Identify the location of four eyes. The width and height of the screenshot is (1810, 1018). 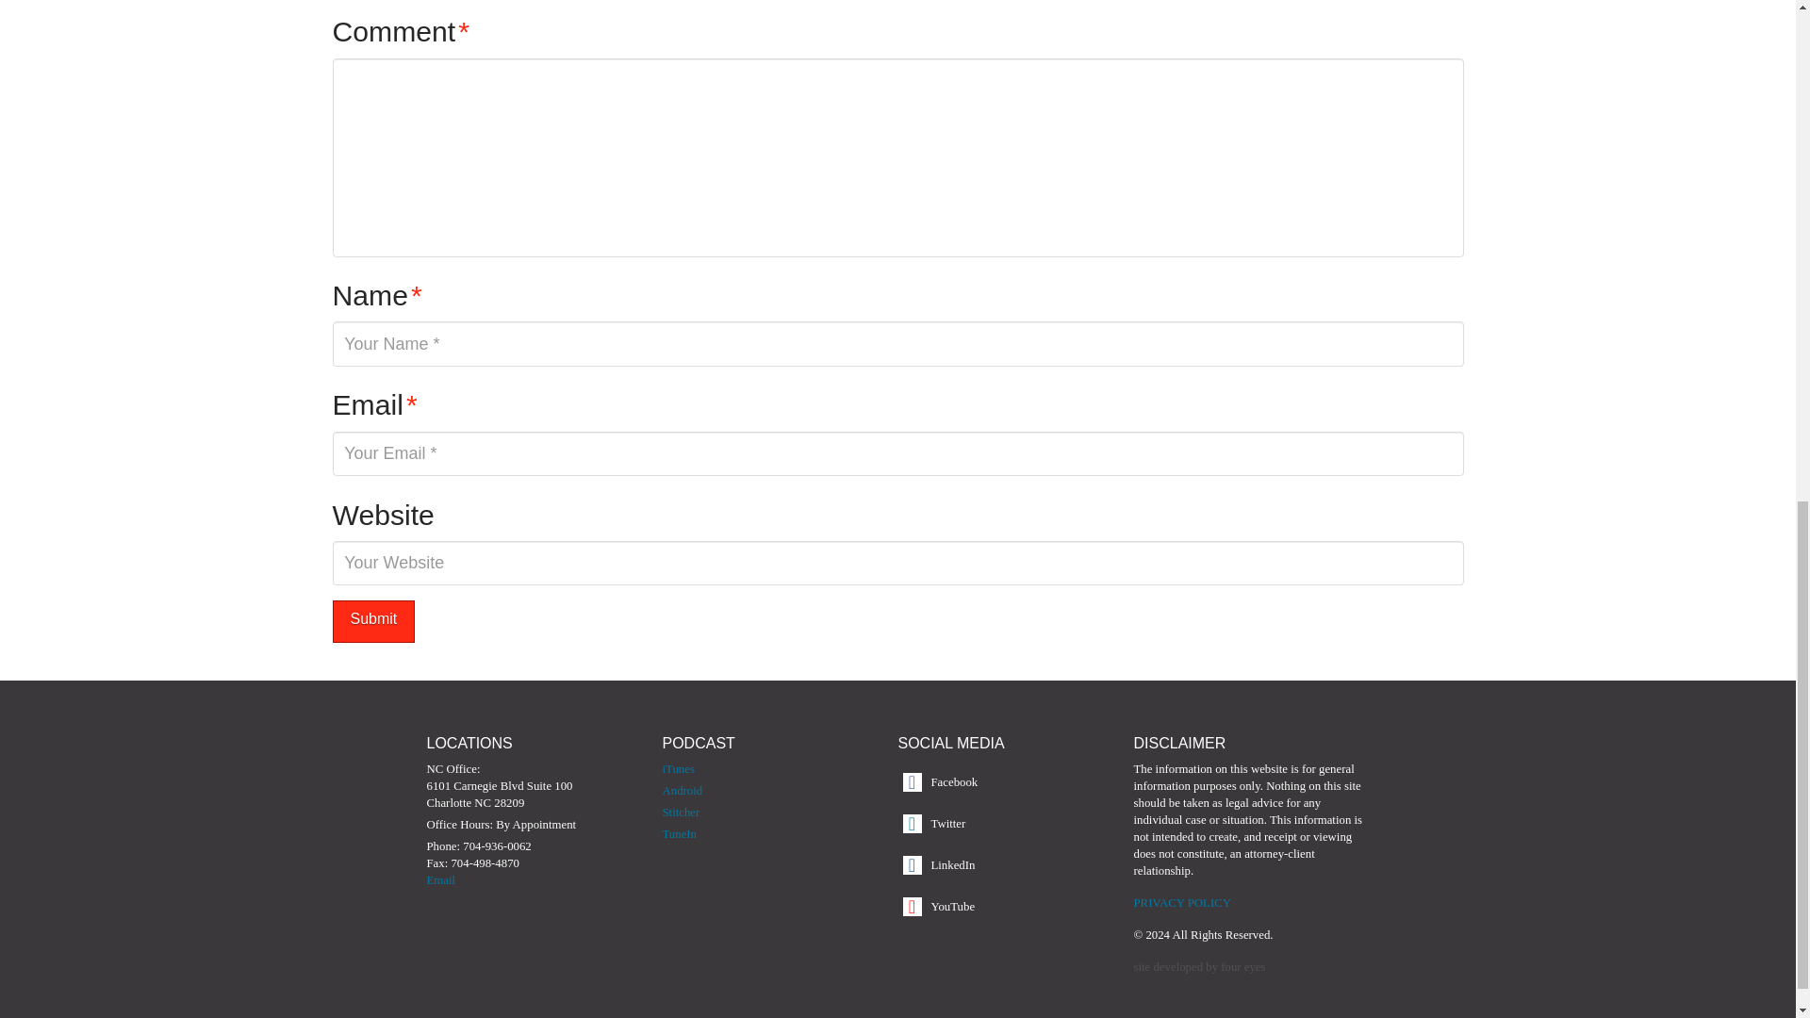
(1242, 967).